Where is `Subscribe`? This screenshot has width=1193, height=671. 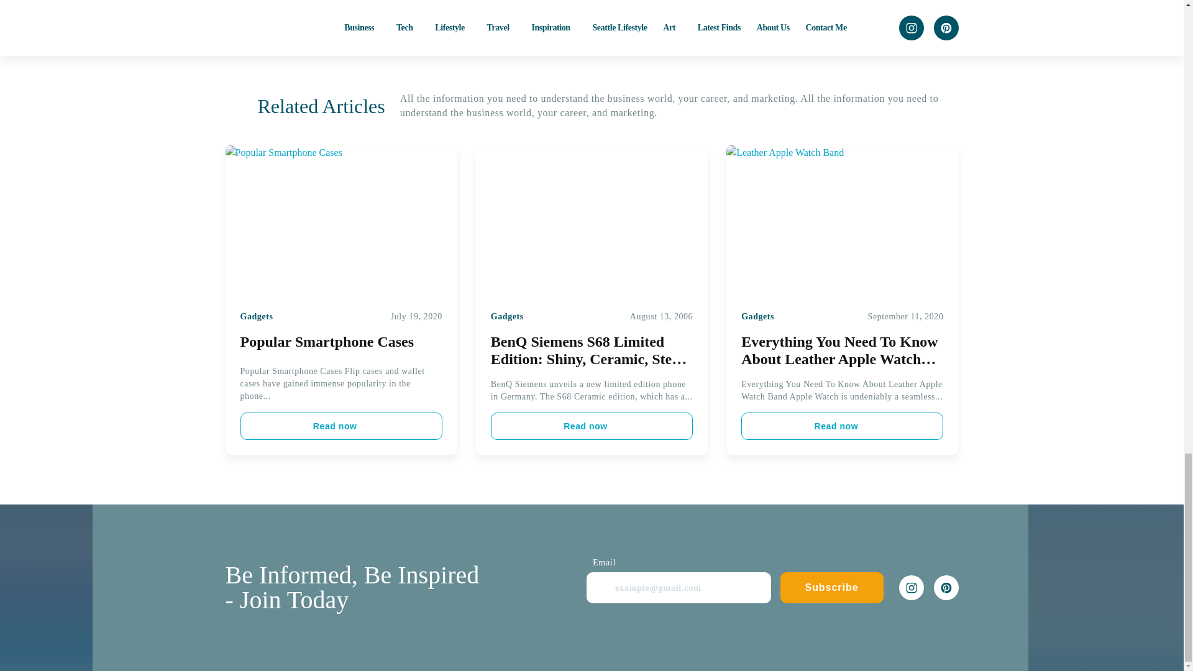
Subscribe is located at coordinates (831, 588).